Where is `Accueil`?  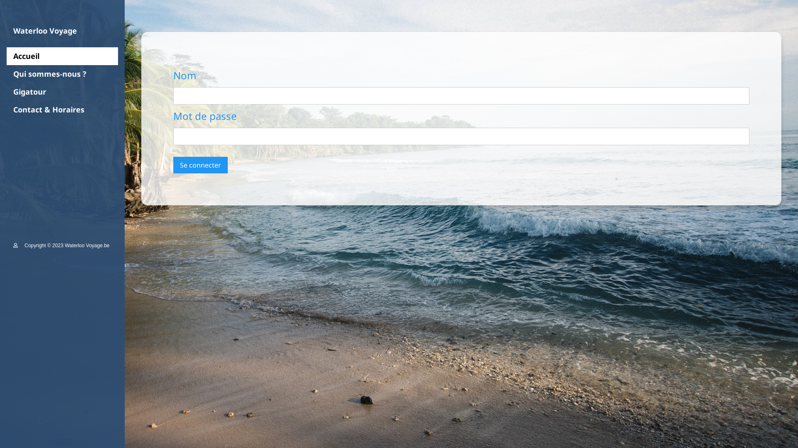
Accueil is located at coordinates (62, 56).